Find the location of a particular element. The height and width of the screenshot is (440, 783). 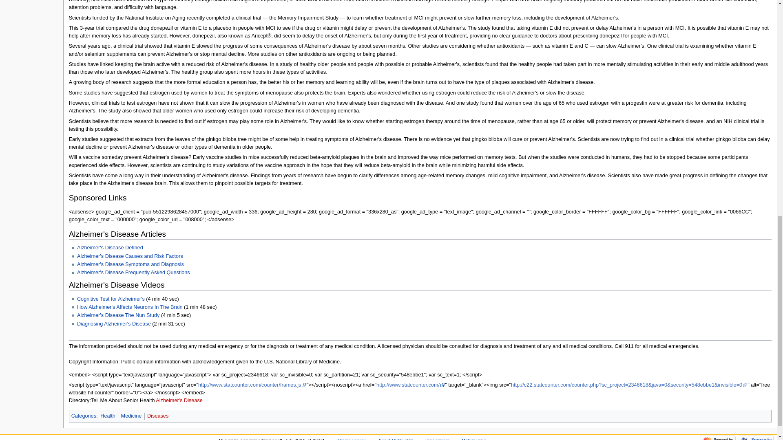

Cognitive Test for Alzheimer's is located at coordinates (111, 299).